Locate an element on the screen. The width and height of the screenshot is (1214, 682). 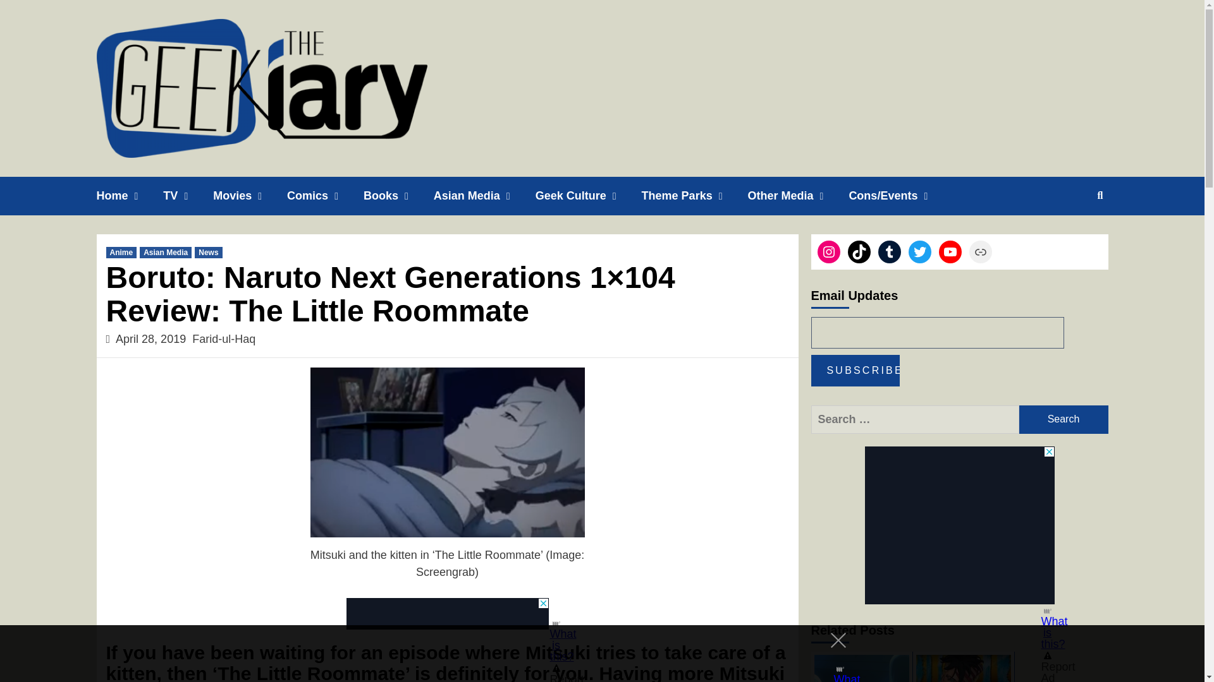
Search is located at coordinates (1064, 419).